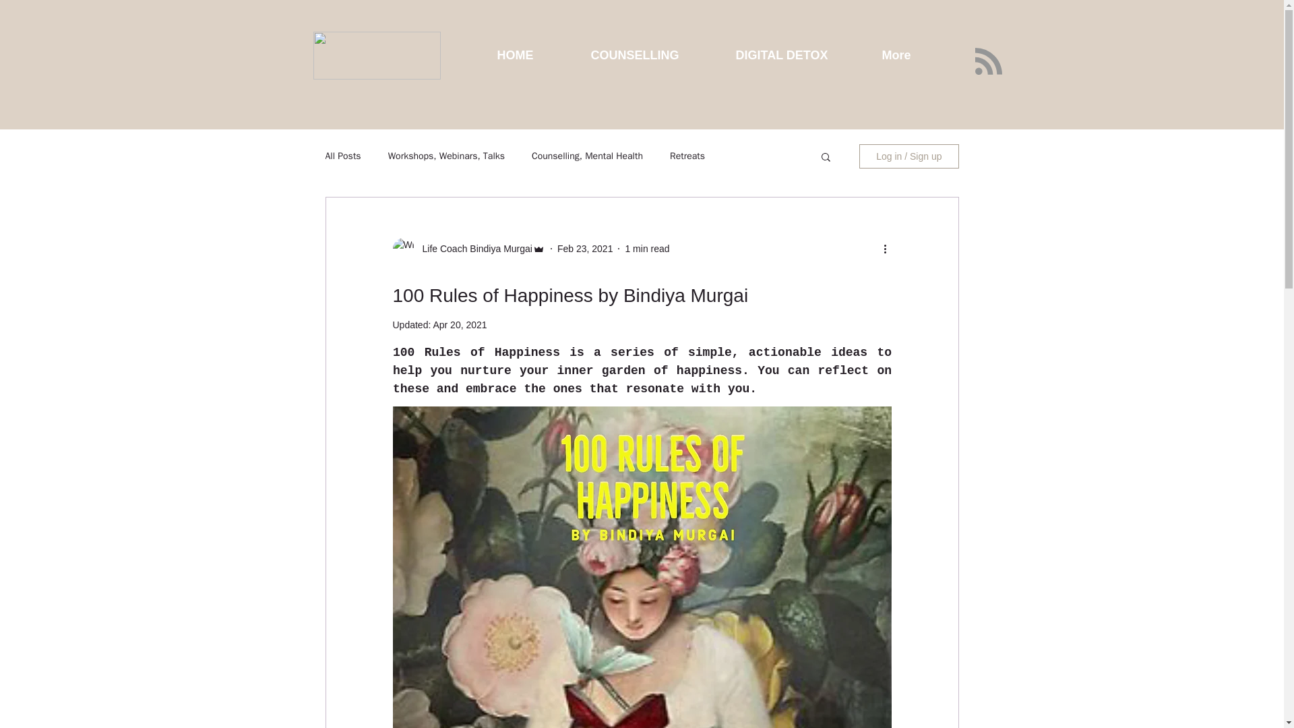 This screenshot has height=728, width=1294. What do you see at coordinates (459, 325) in the screenshot?
I see `Apr 20, 2021` at bounding box center [459, 325].